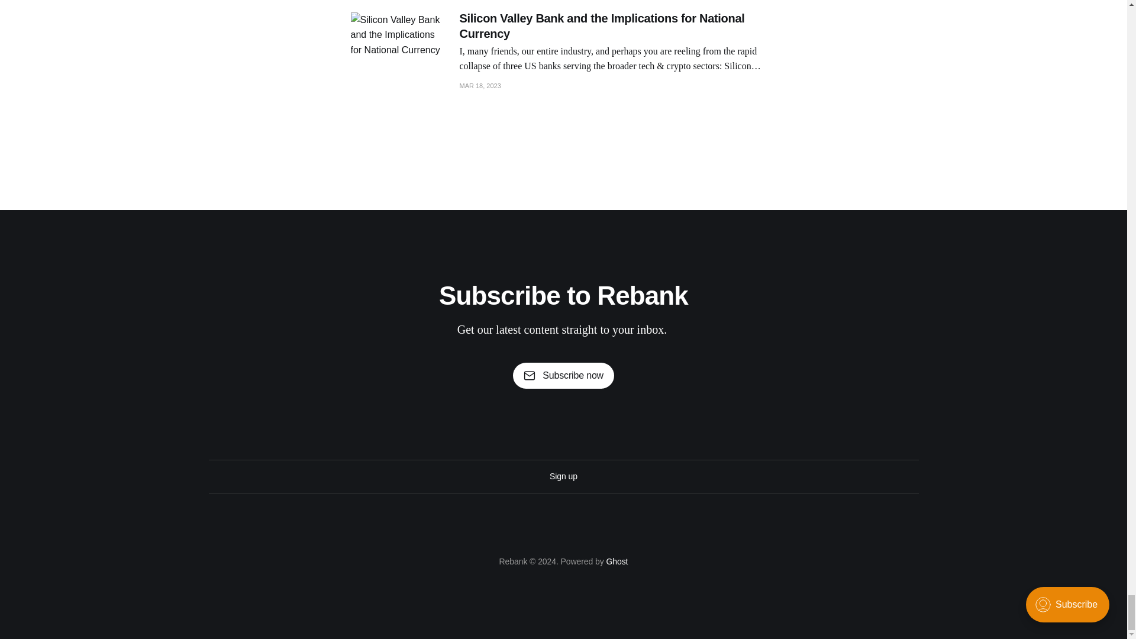  Describe the element at coordinates (563, 476) in the screenshot. I see `Sign up` at that location.